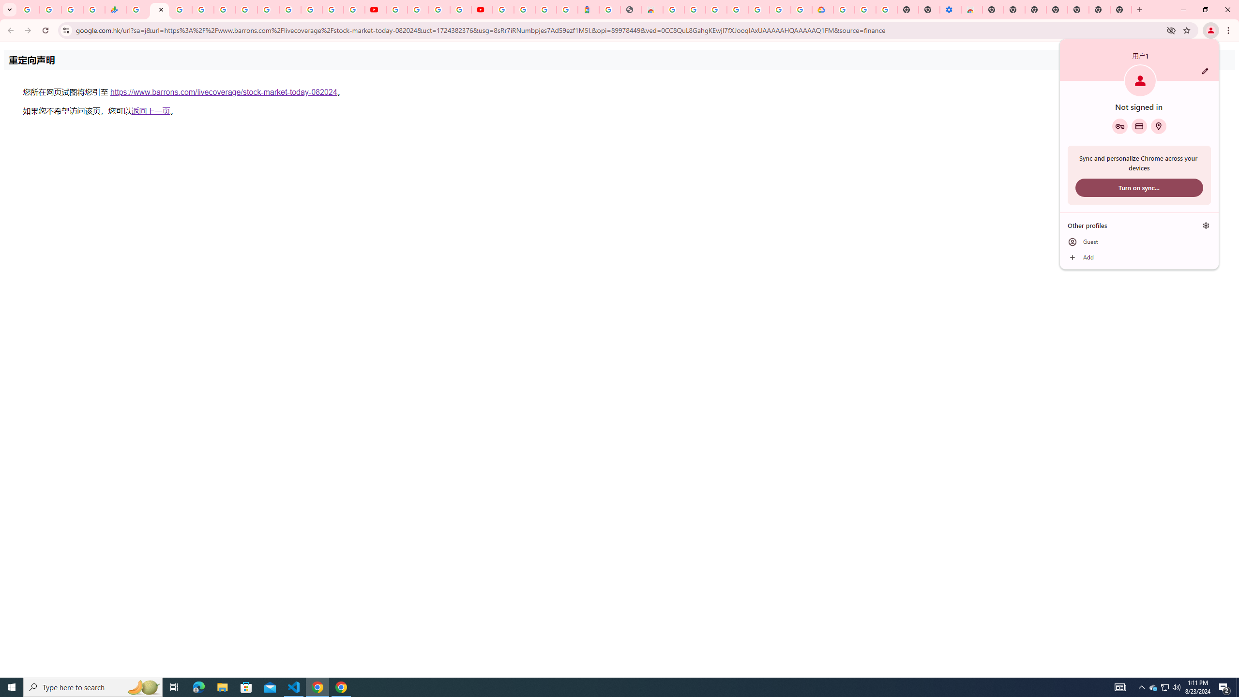 The height and width of the screenshot is (697, 1239). What do you see at coordinates (396, 10) in the screenshot?
I see `YouTube` at bounding box center [396, 10].